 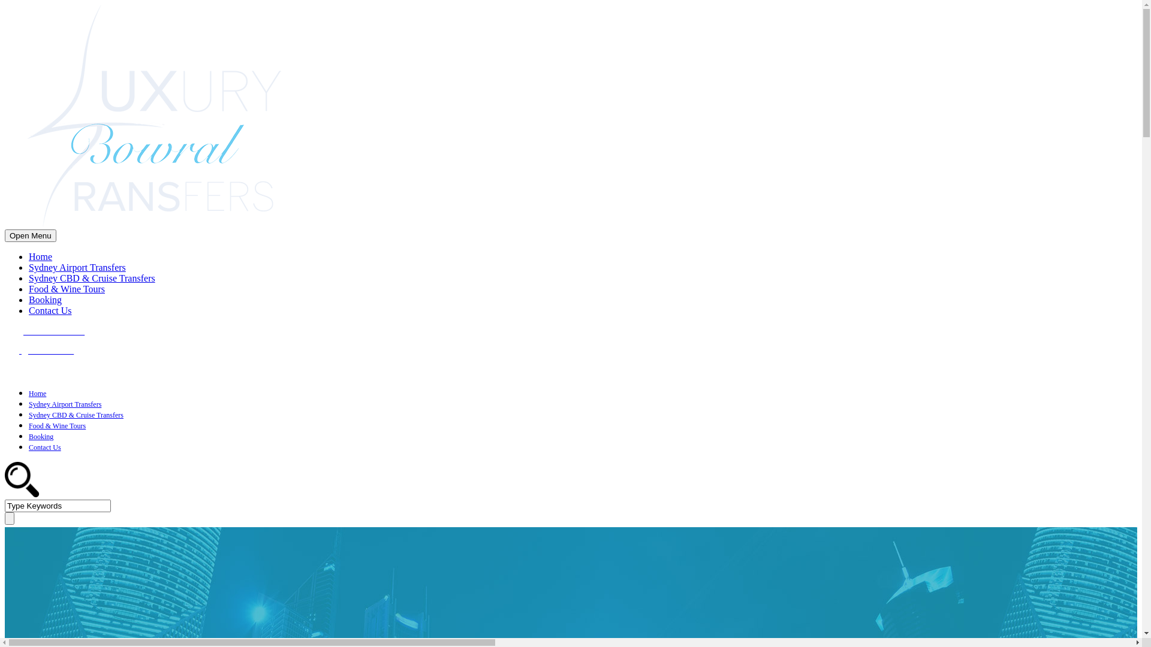 I want to click on Contact Us, so click(x=45, y=448).